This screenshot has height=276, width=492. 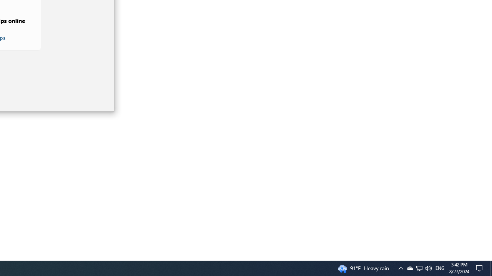 I want to click on Tray Input Indicator - English (United States), so click(x=410, y=268).